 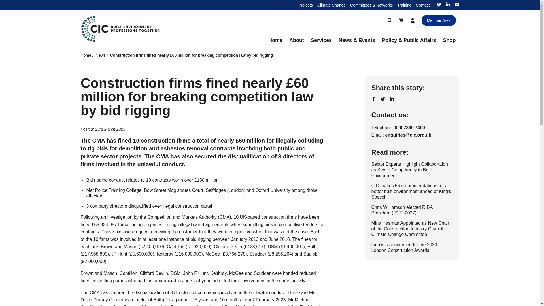 I want to click on About, so click(x=296, y=40).